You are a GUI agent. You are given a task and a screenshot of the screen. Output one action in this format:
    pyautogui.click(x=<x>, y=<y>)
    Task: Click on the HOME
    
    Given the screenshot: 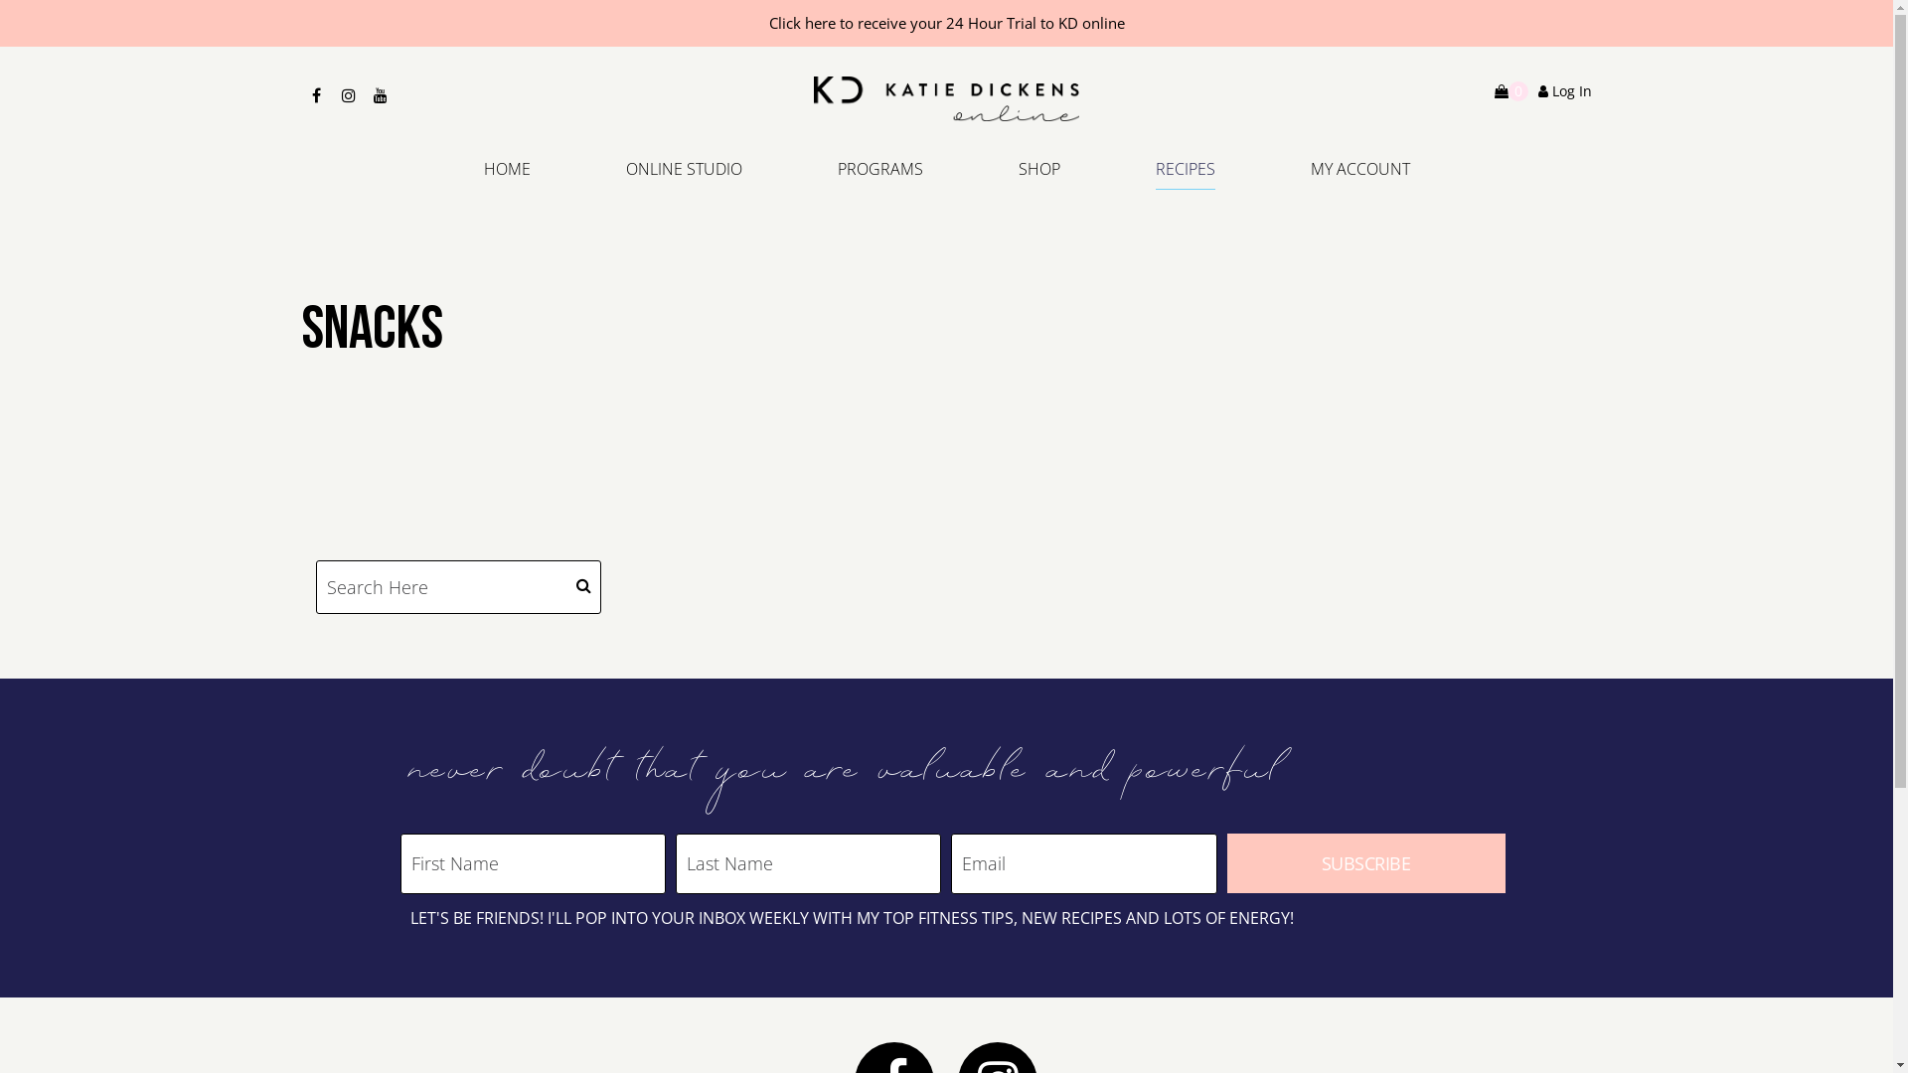 What is the action you would take?
    pyautogui.click(x=531, y=175)
    